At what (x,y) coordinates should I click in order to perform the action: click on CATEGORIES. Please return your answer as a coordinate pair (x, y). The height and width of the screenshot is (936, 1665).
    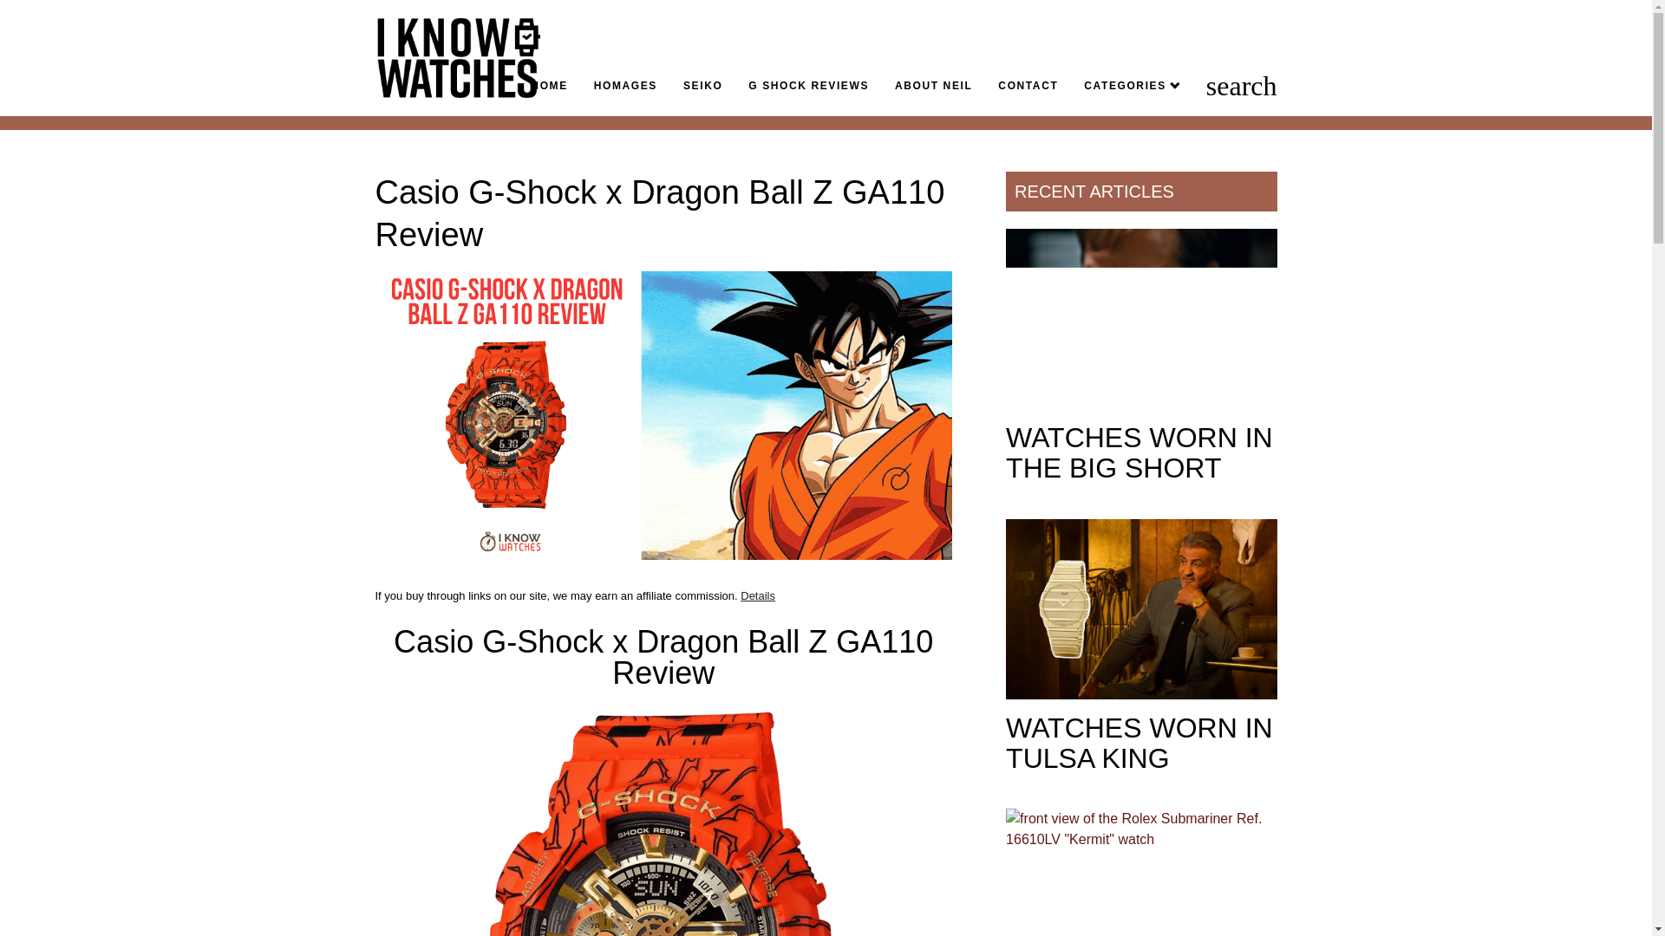
    Looking at the image, I should click on (1131, 85).